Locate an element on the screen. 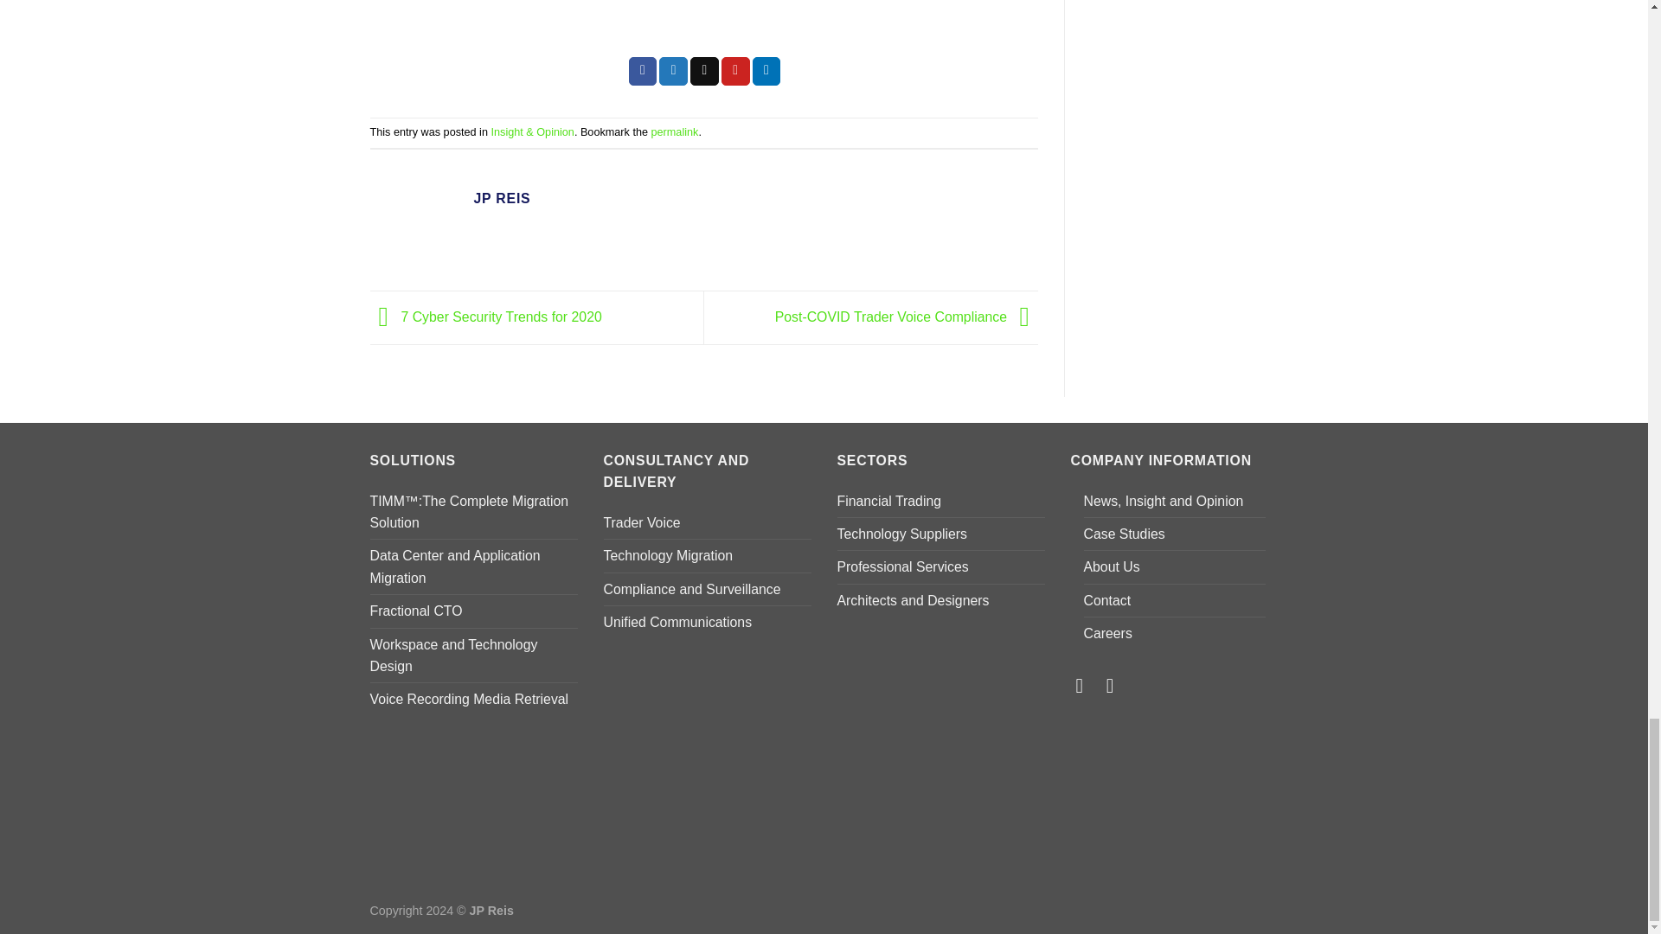 The height and width of the screenshot is (934, 1661). Share on LinkedIn is located at coordinates (766, 71).